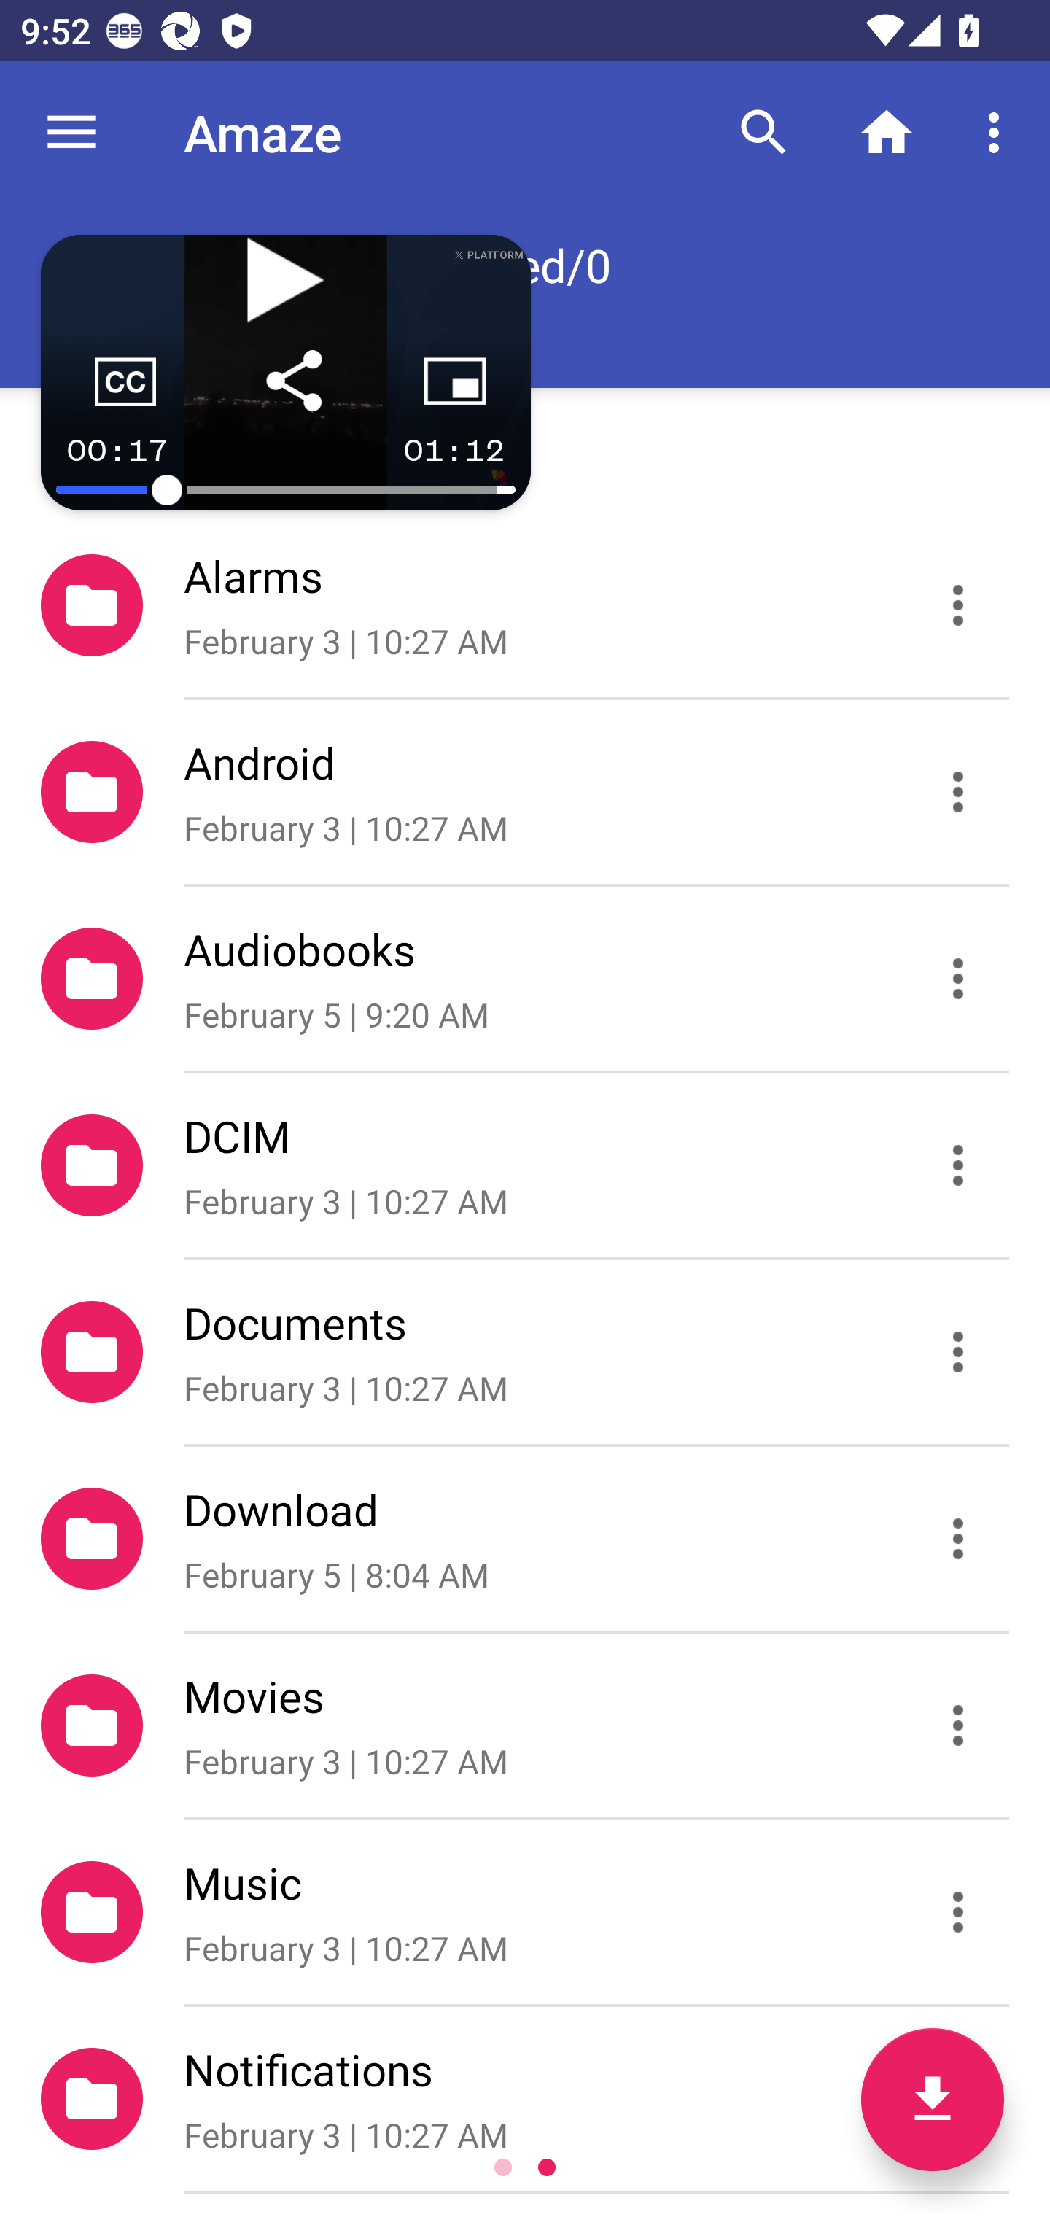 The height and width of the screenshot is (2217, 1050). I want to click on Movies February 3 | 10:27 AM, so click(525, 1725).